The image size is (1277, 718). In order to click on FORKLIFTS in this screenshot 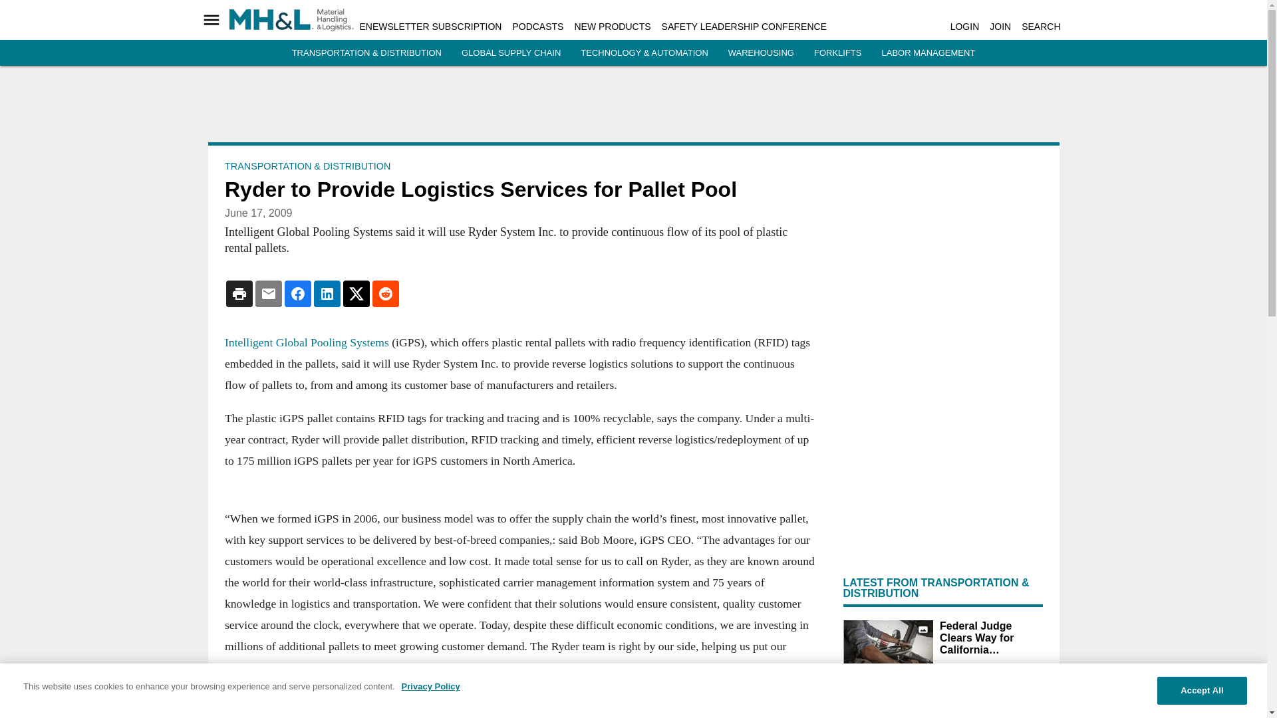, I will do `click(838, 53)`.